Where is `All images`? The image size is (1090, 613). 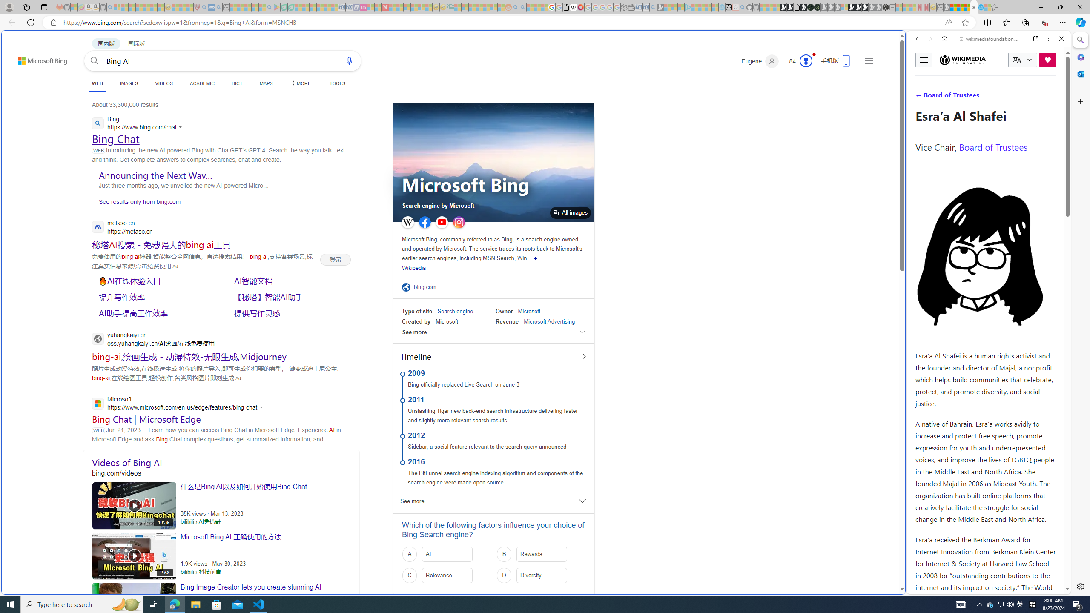
All images is located at coordinates (494, 162).